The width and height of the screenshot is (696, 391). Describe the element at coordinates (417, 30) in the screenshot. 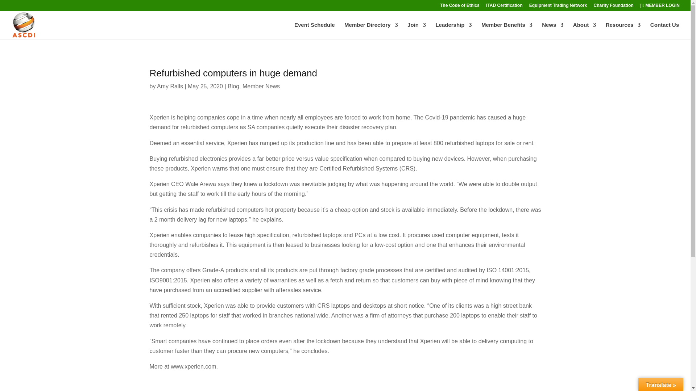

I see `Join` at that location.